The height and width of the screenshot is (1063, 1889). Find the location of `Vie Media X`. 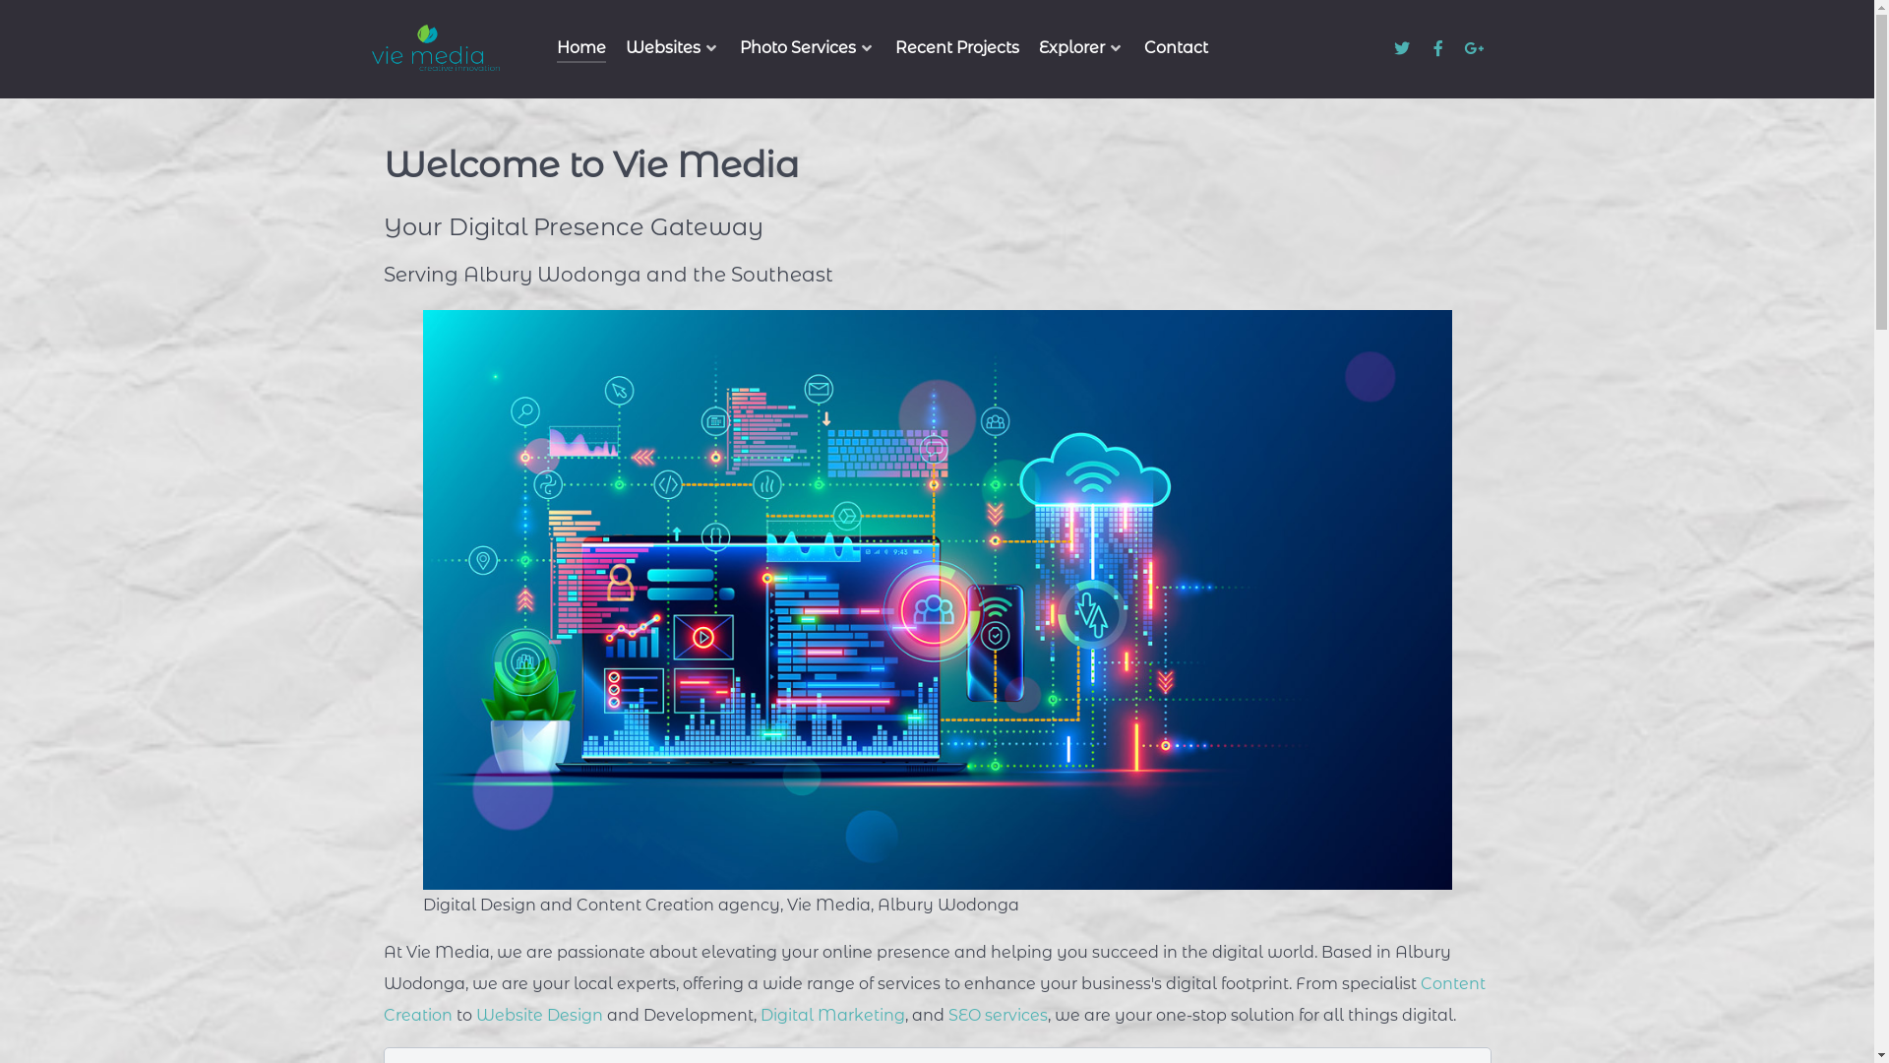

Vie Media X is located at coordinates (1403, 49).